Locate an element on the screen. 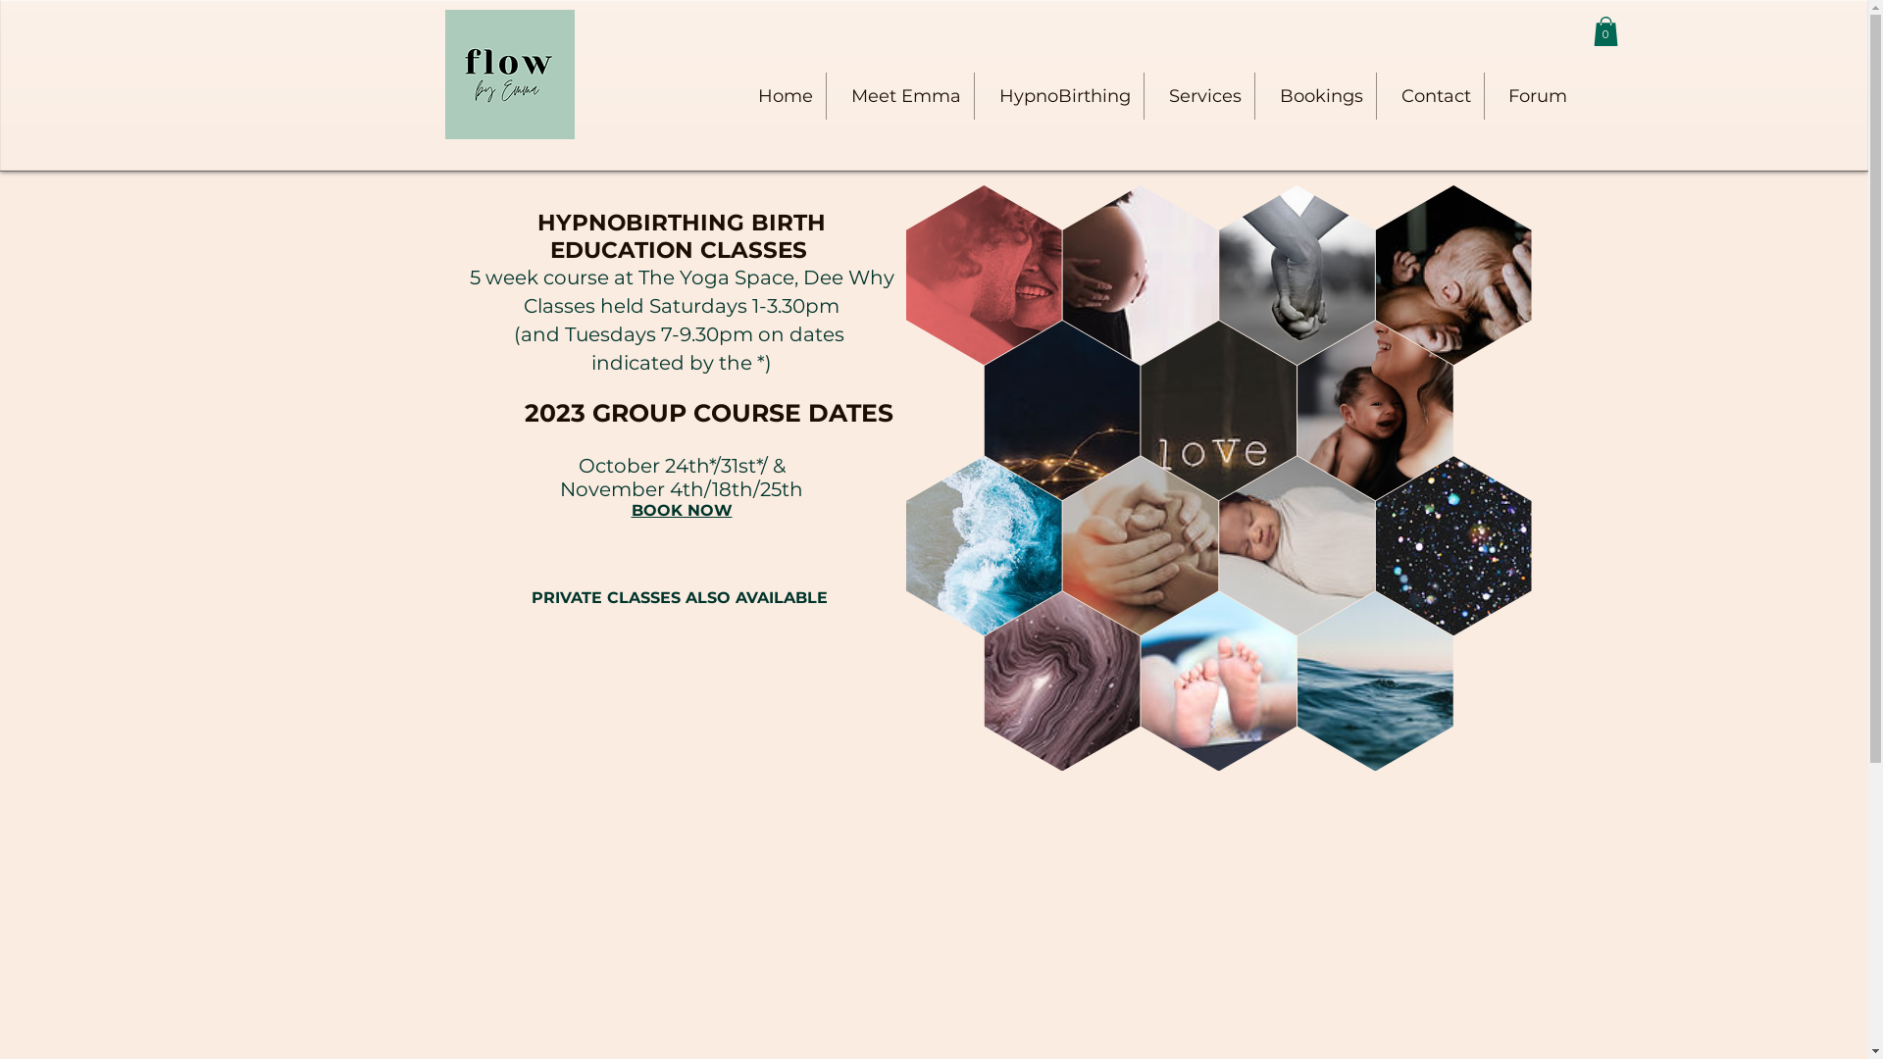 The width and height of the screenshot is (1883, 1059). HypnoBirthing is located at coordinates (1059, 96).